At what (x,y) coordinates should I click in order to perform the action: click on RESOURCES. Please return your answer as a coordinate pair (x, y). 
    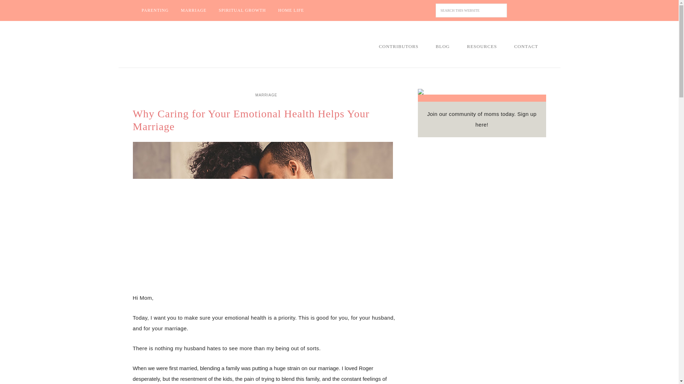
    Looking at the image, I should click on (482, 46).